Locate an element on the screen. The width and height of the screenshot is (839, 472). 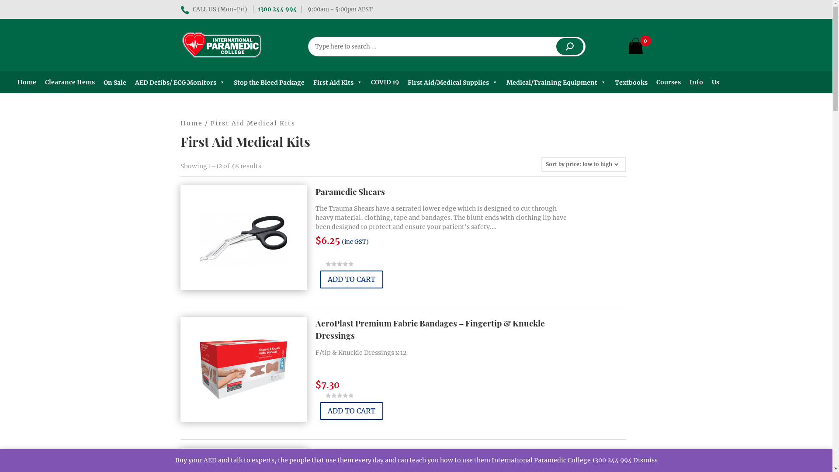
1300 244 994 is located at coordinates (277, 10).